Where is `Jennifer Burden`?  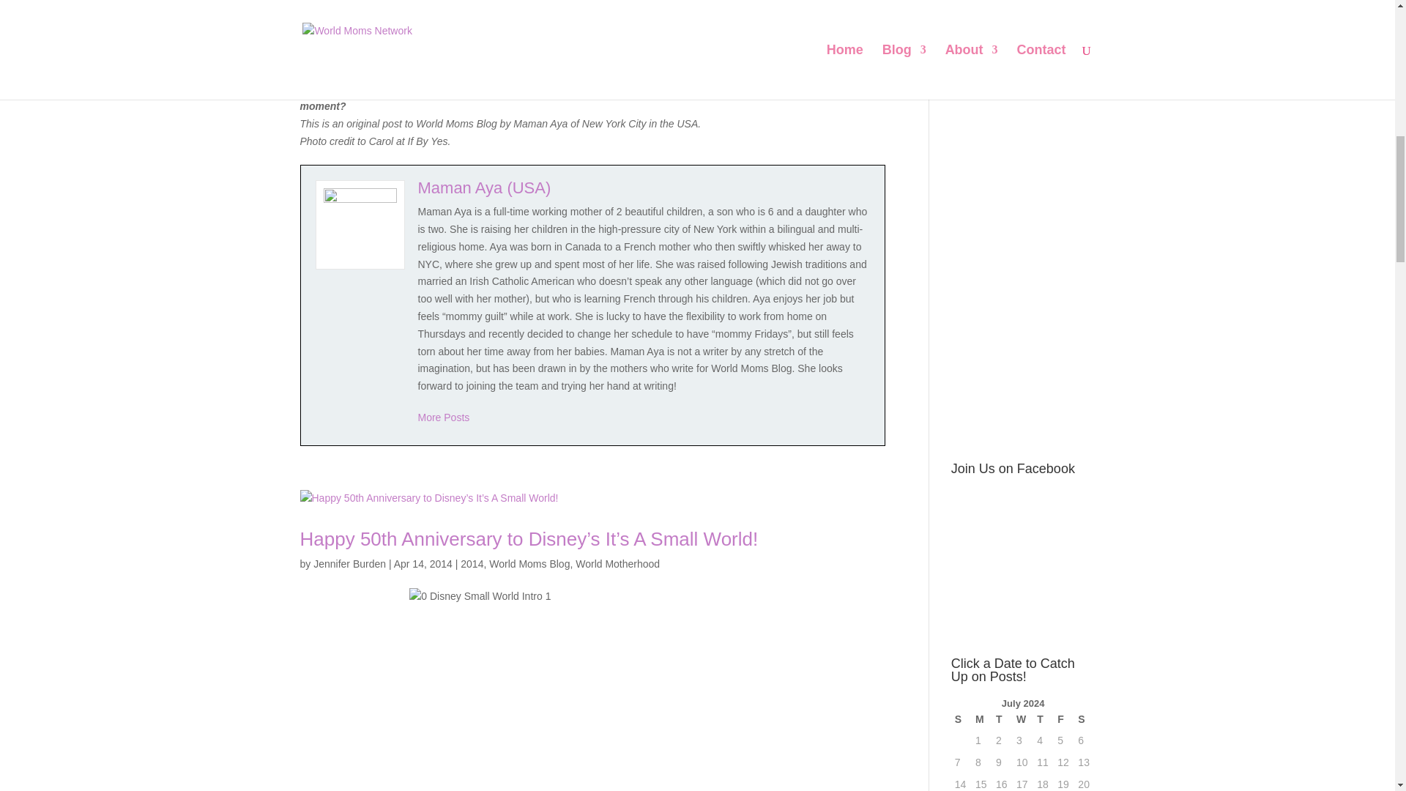 Jennifer Burden is located at coordinates (349, 564).